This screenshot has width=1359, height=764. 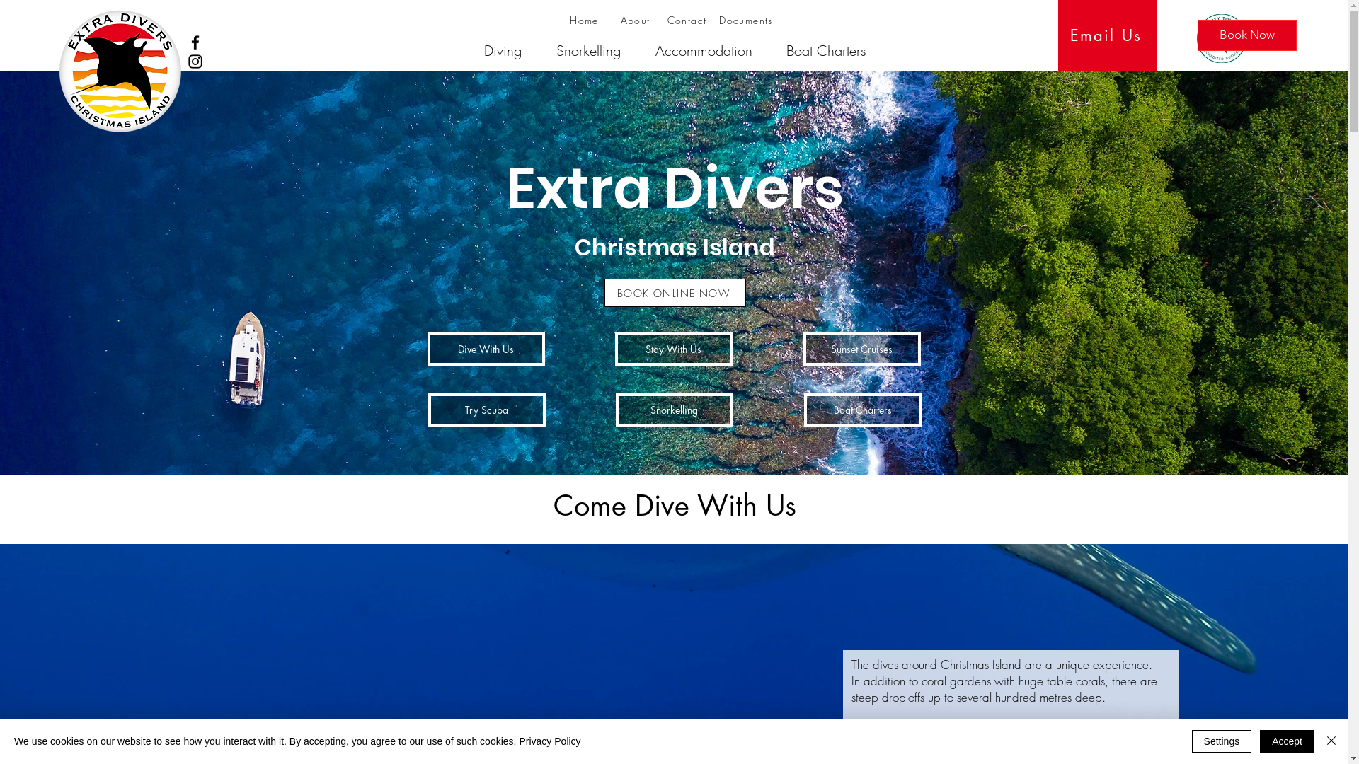 I want to click on About, so click(x=637, y=20).